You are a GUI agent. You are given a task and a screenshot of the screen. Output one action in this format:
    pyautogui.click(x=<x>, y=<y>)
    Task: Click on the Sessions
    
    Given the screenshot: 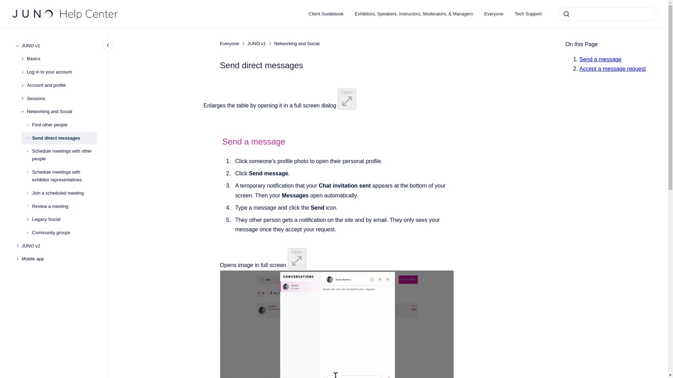 What is the action you would take?
    pyautogui.click(x=62, y=99)
    